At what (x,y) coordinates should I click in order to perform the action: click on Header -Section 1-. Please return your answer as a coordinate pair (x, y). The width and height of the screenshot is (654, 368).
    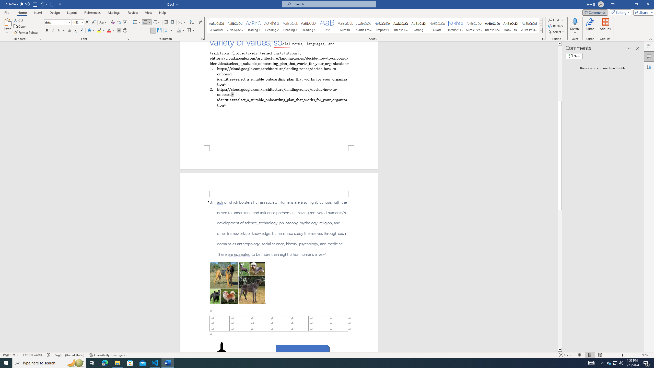
    Looking at the image, I should click on (279, 185).